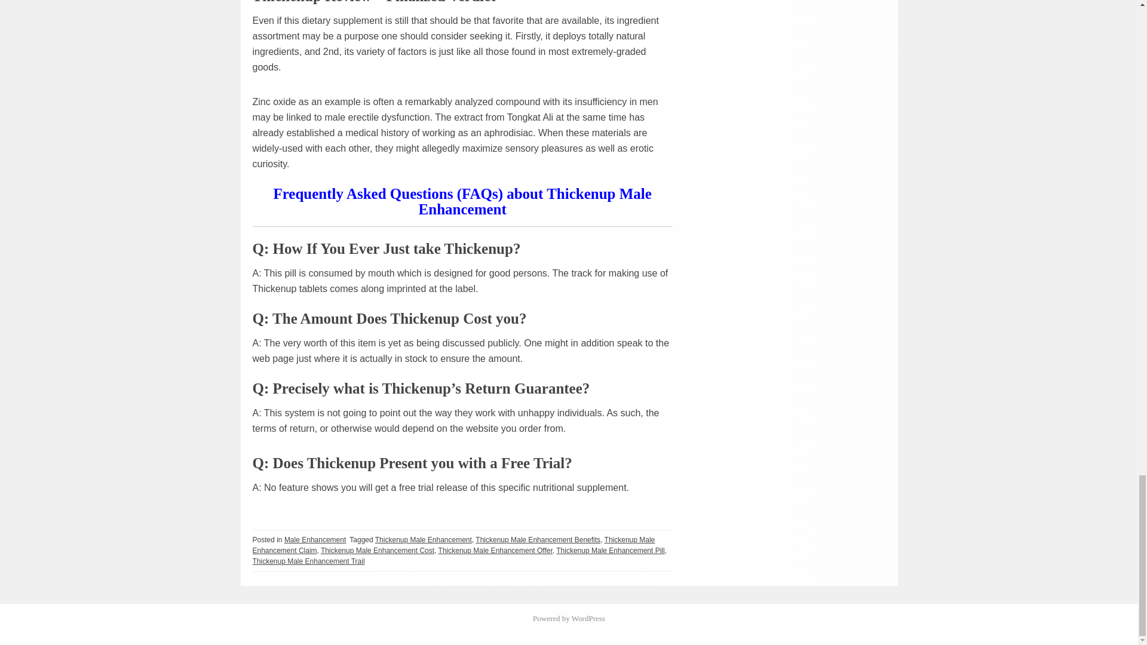 This screenshot has width=1147, height=645. I want to click on Thickenup Male Enhancement Cost, so click(378, 549).